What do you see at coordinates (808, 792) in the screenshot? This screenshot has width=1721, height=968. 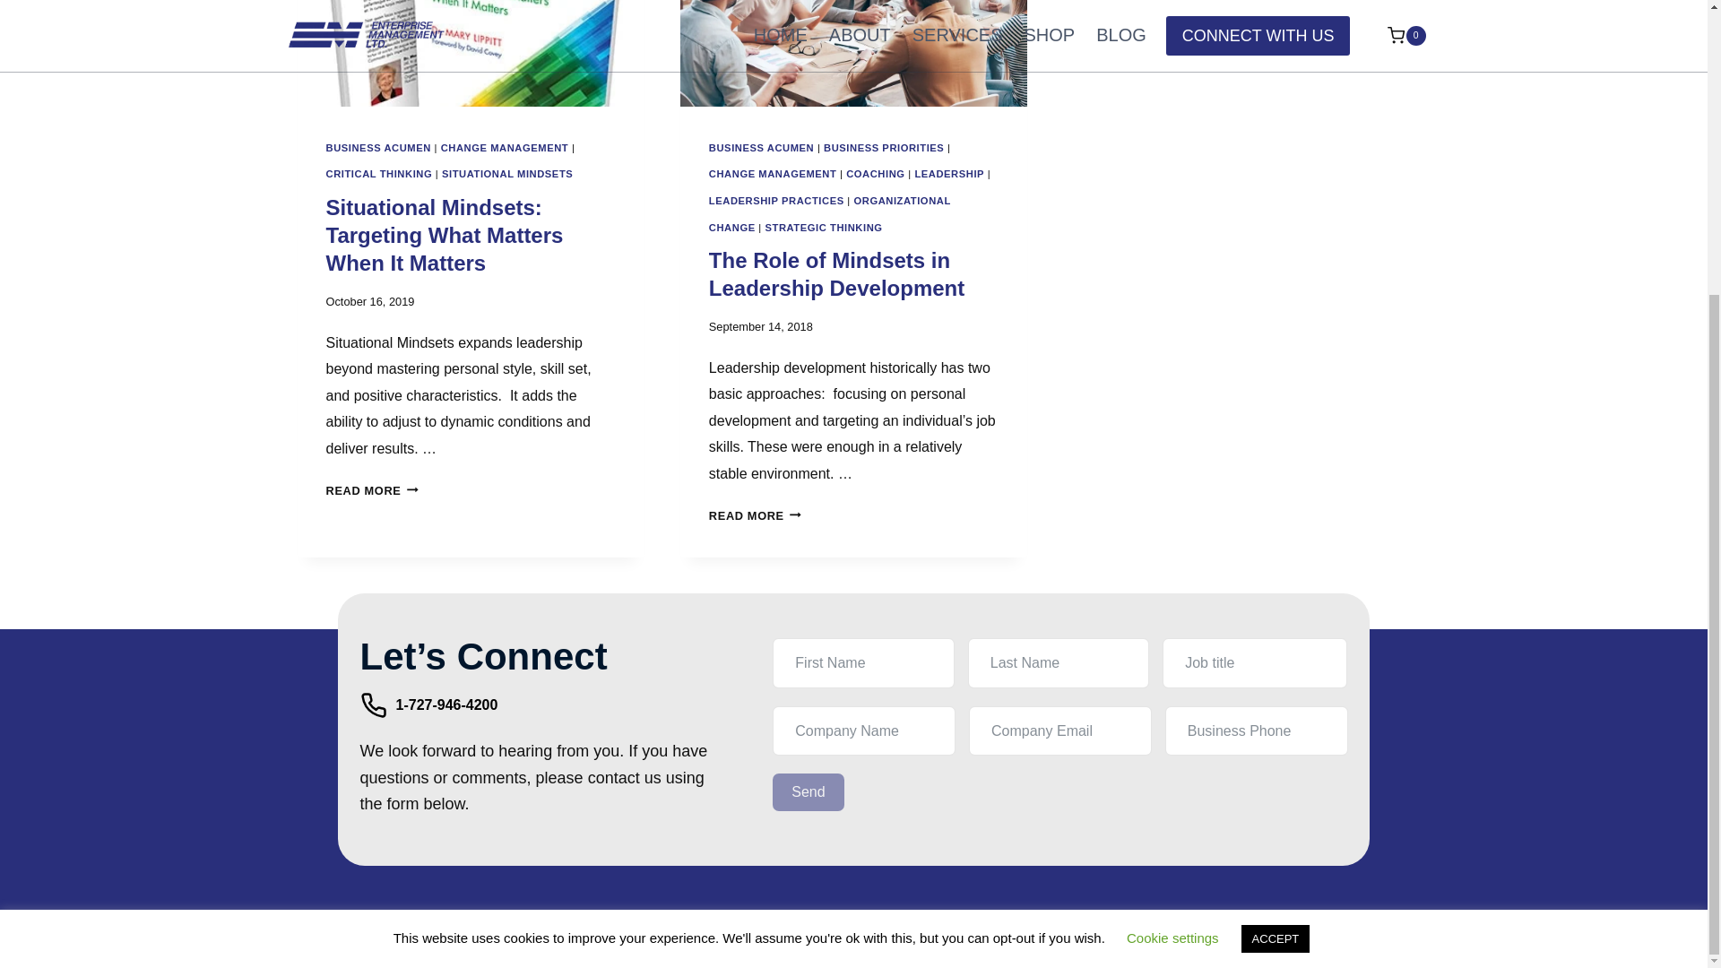 I see `Send` at bounding box center [808, 792].